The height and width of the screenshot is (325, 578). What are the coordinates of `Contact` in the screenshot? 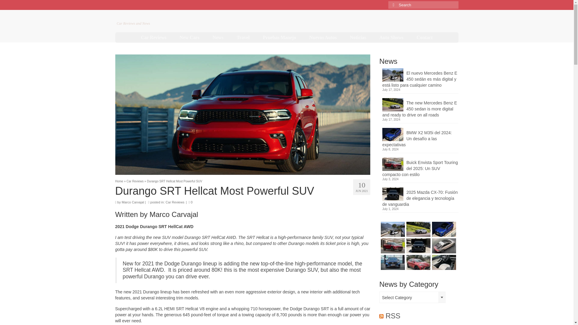 It's located at (424, 37).